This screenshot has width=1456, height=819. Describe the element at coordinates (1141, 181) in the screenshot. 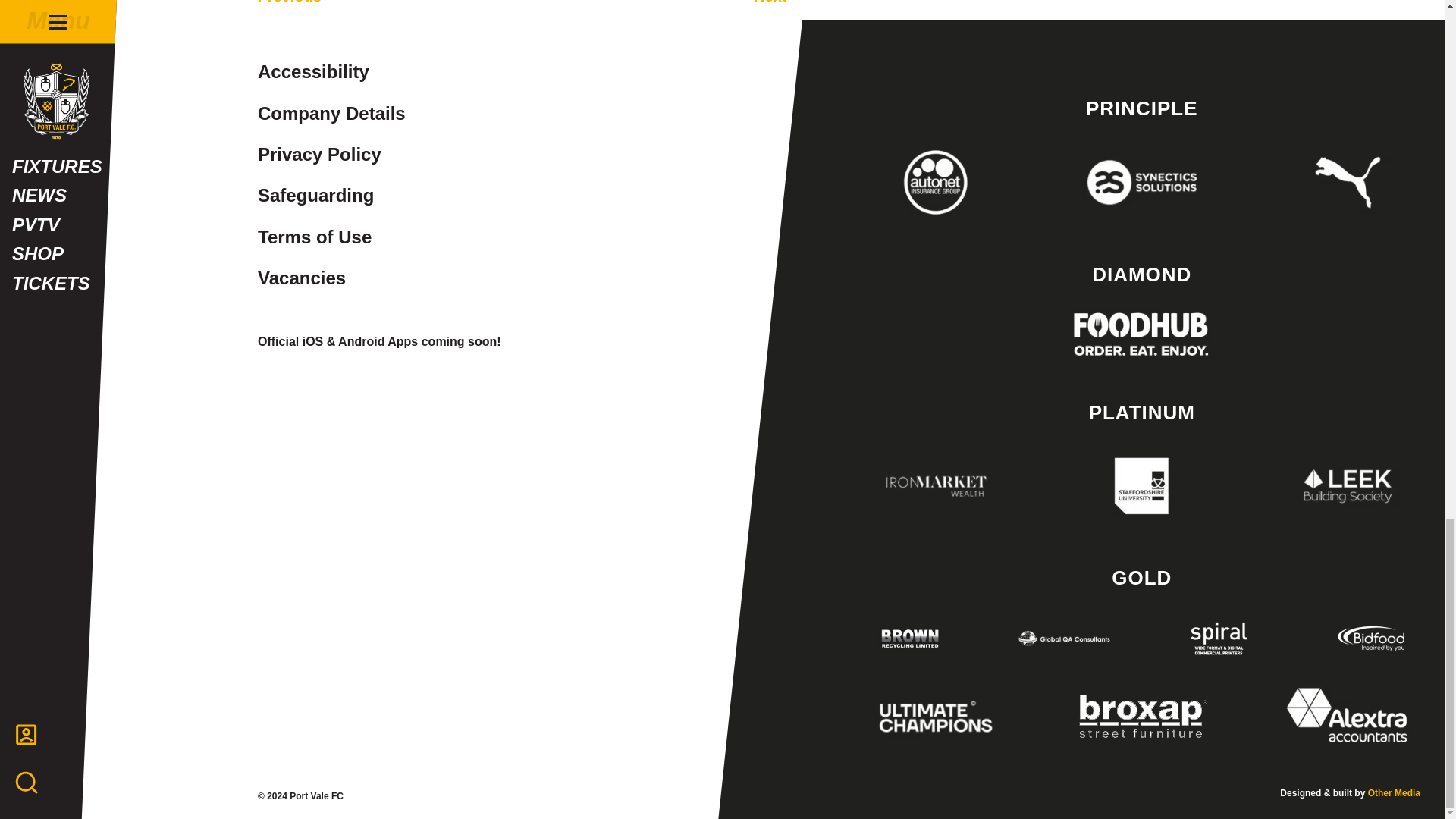

I see `Synectics` at that location.